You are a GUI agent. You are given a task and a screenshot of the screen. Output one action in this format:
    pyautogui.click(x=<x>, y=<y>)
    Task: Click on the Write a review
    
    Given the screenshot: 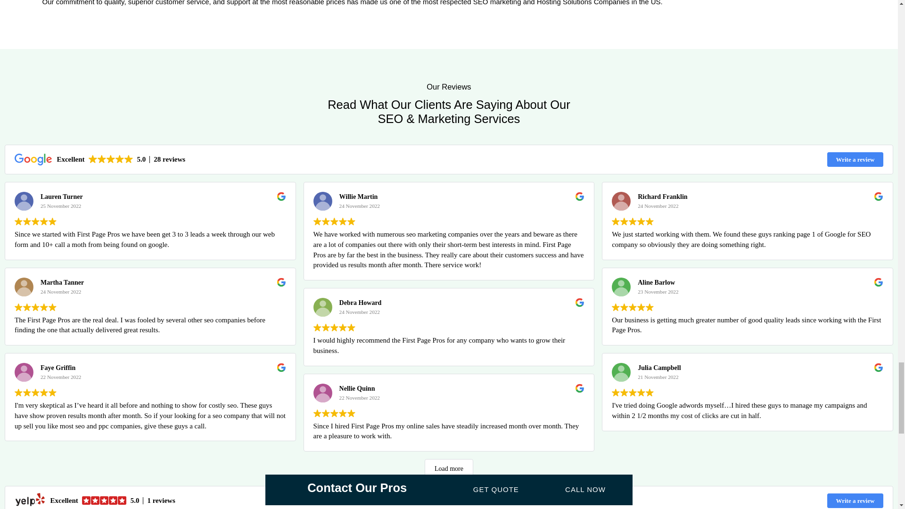 What is the action you would take?
    pyautogui.click(x=855, y=159)
    